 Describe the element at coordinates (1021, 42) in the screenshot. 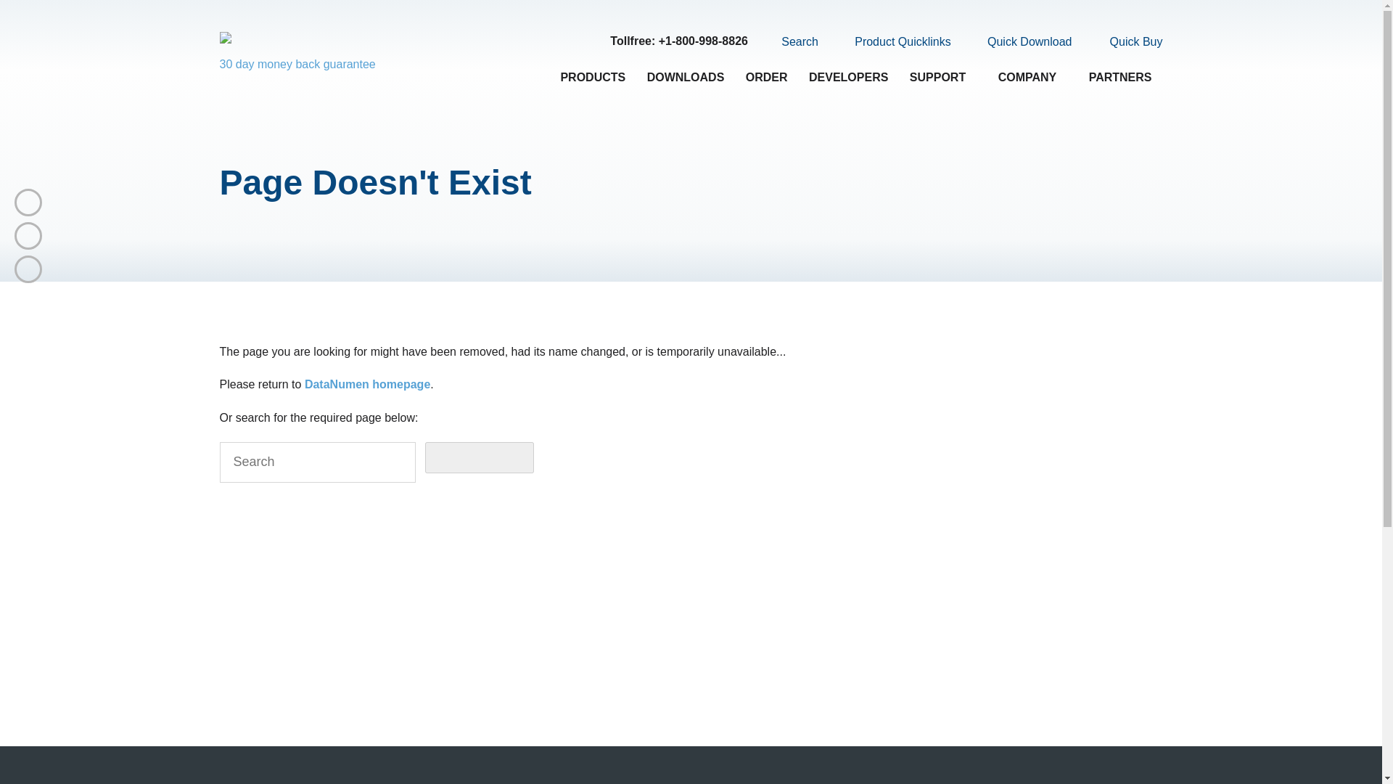

I see `Quick Download` at that location.